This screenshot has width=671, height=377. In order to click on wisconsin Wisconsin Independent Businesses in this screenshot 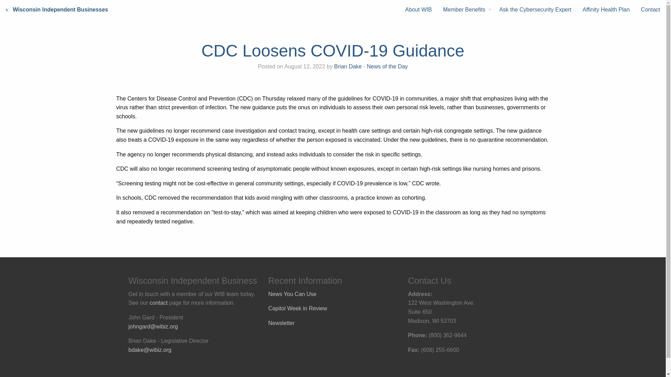, I will do `click(57, 10)`.